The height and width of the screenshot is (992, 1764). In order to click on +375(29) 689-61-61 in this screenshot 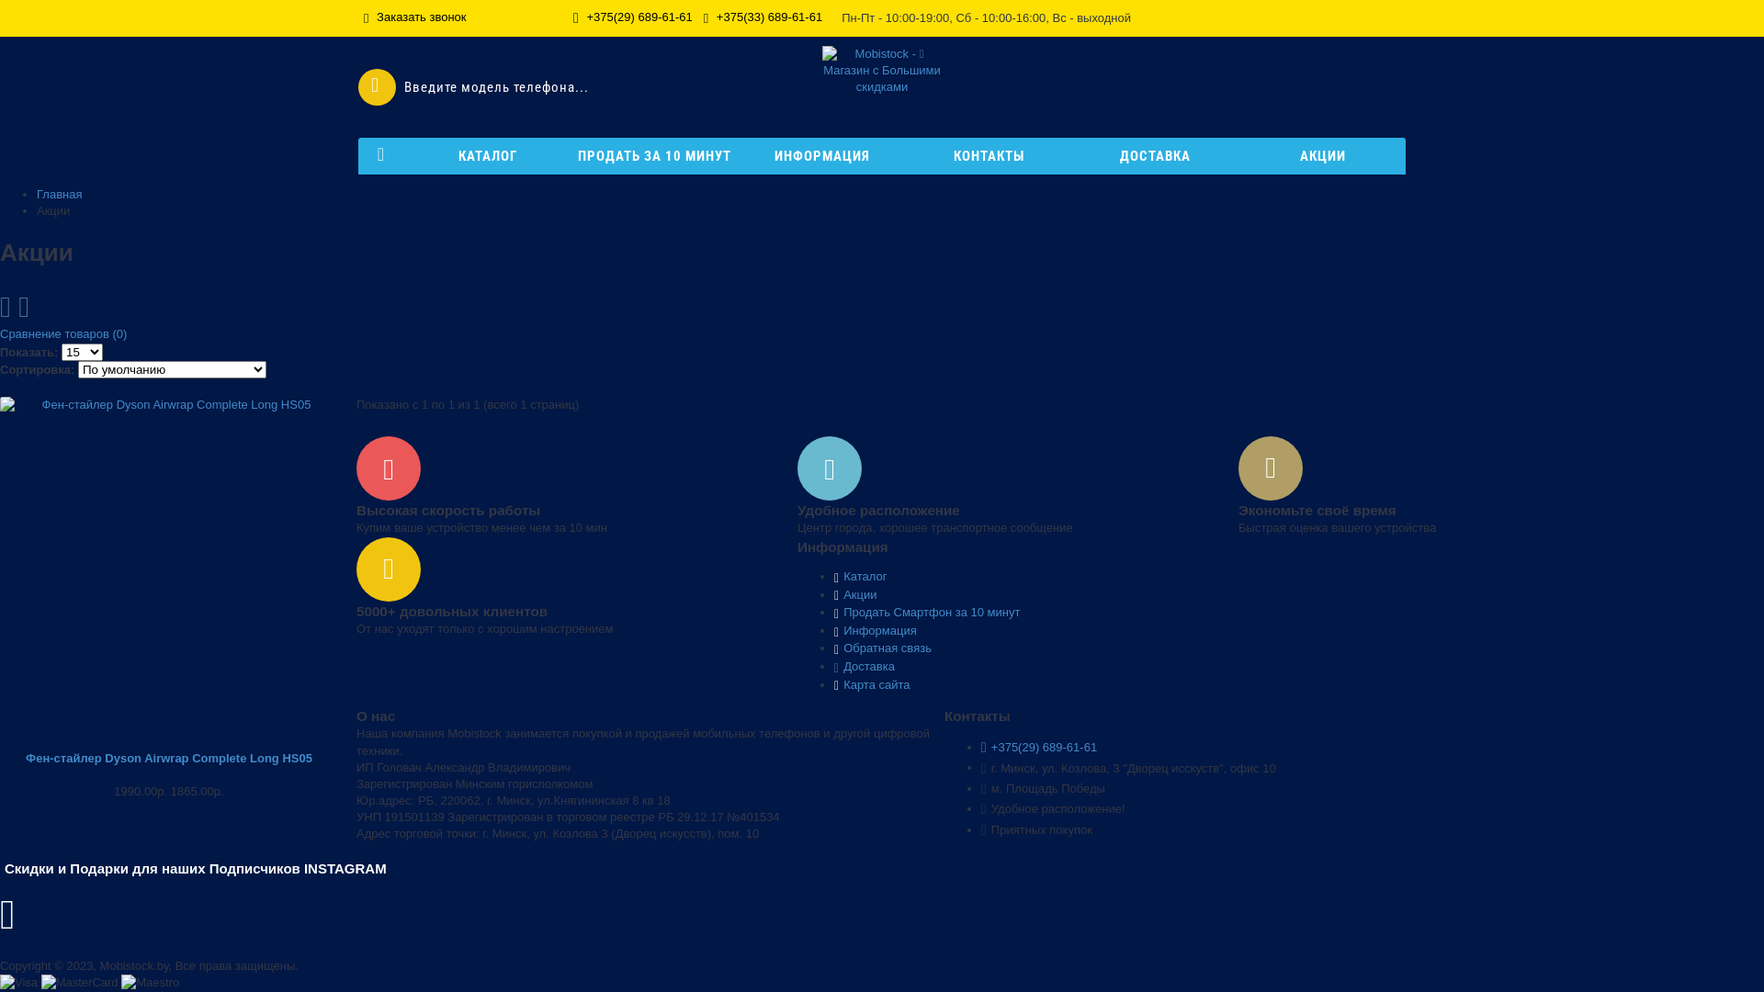, I will do `click(633, 18)`.